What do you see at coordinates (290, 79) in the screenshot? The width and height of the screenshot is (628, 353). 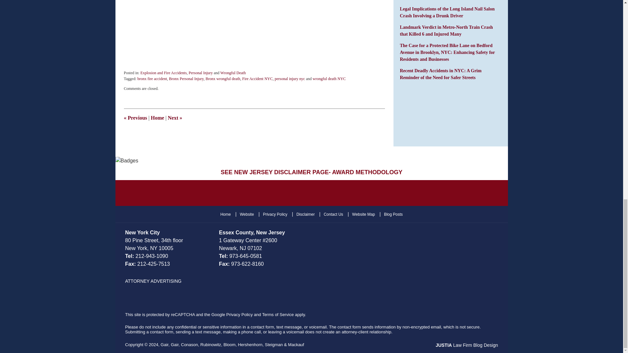 I see `View all posts tagged with personal injury nyc` at bounding box center [290, 79].